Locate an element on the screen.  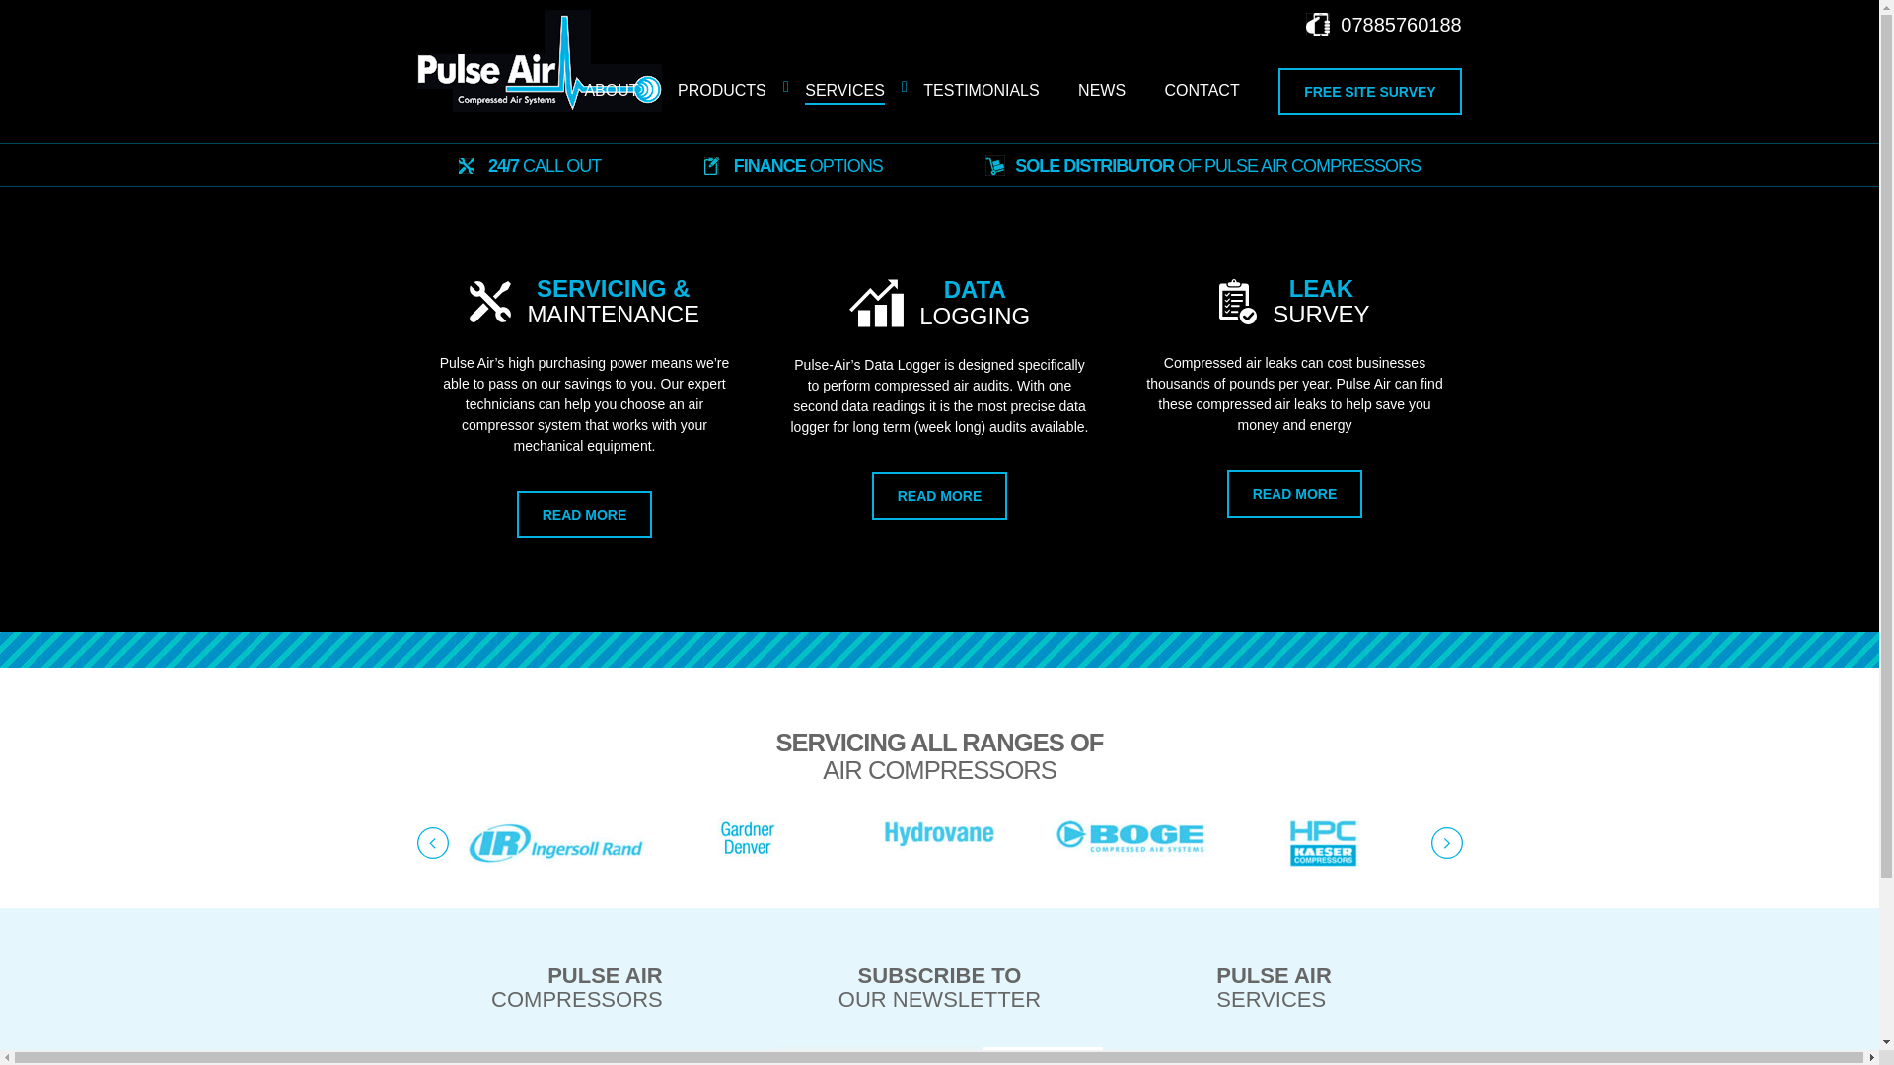
TESTIMONIALS is located at coordinates (981, 91).